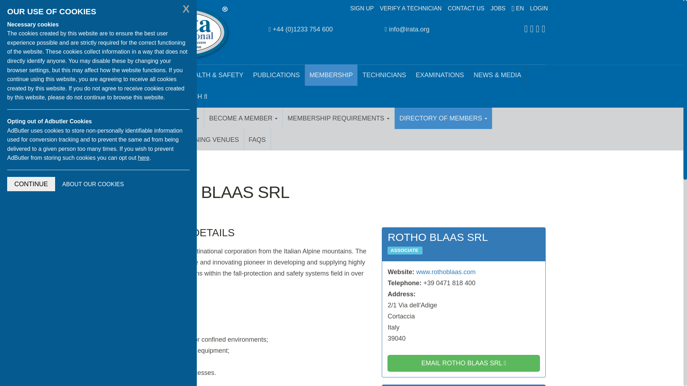 The image size is (687, 386). What do you see at coordinates (362, 9) in the screenshot?
I see `SIGN UP` at bounding box center [362, 9].